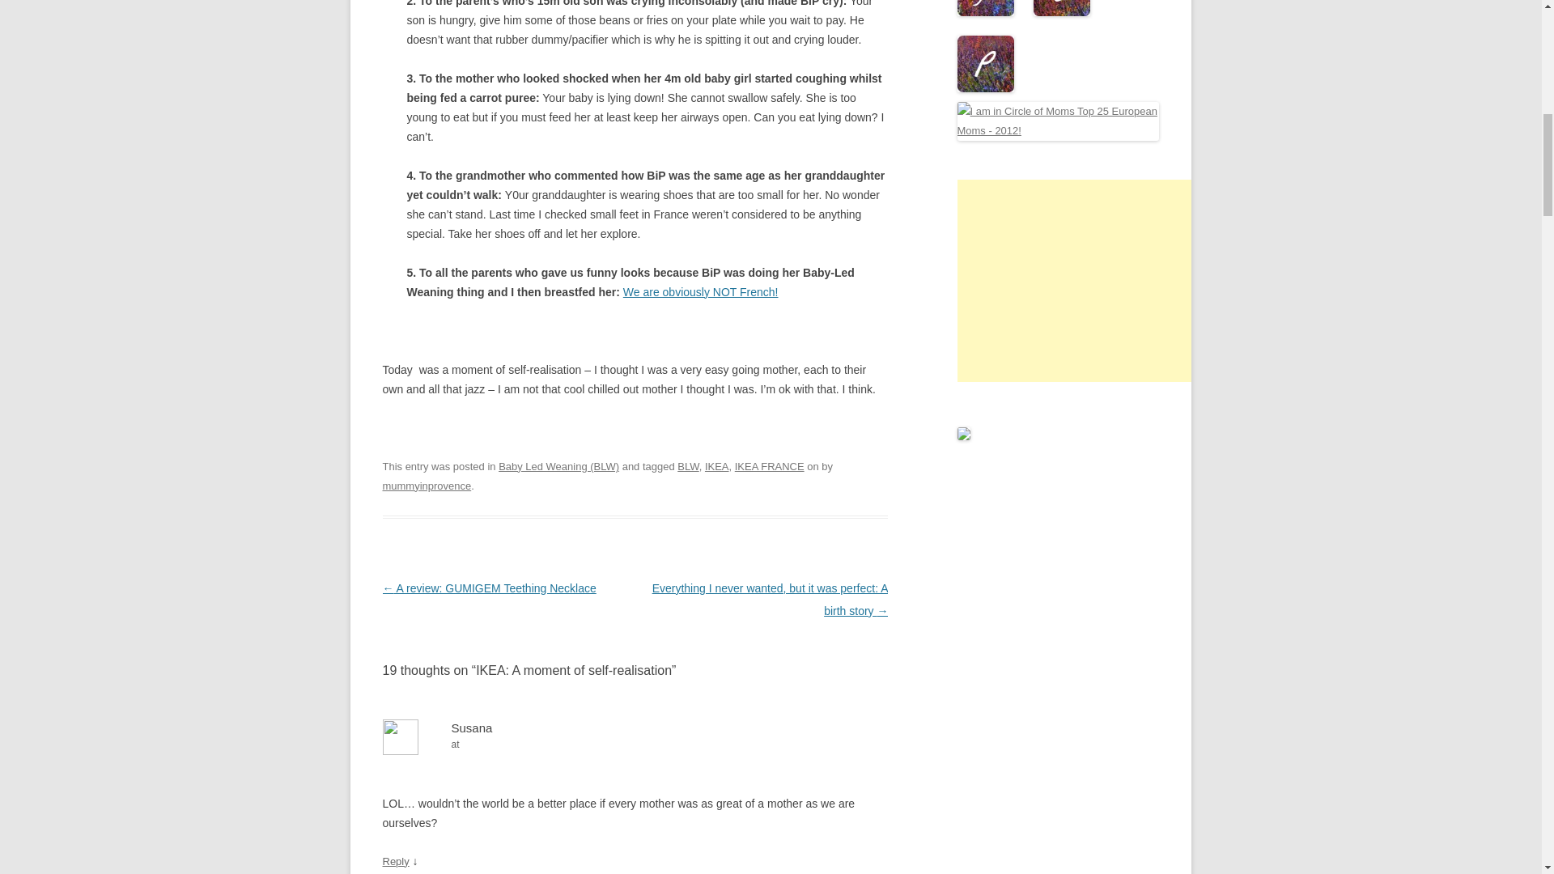 This screenshot has height=874, width=1554. I want to click on IKEA FRANCE, so click(770, 466).